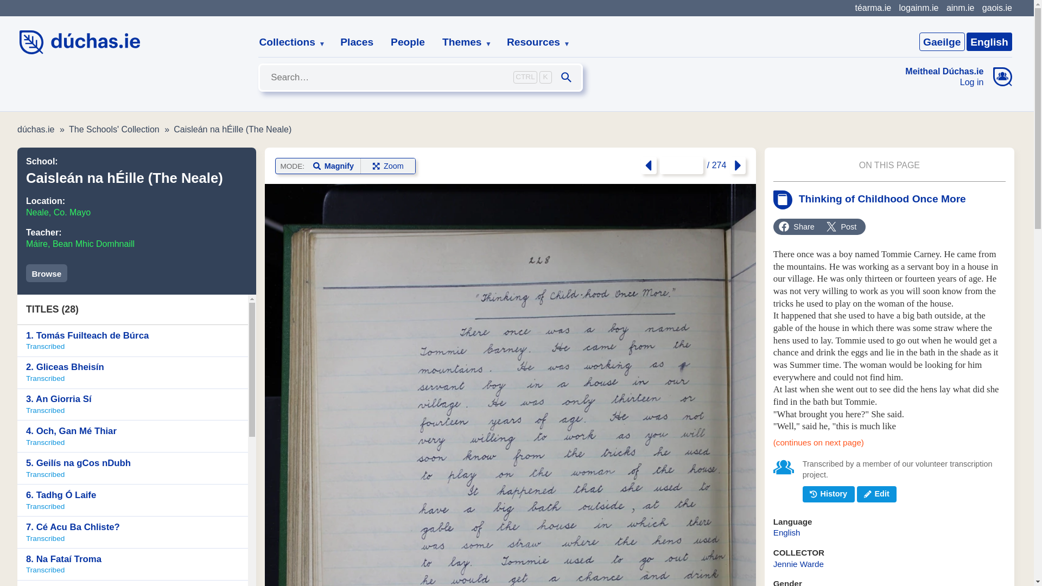 This screenshot has height=586, width=1042. Describe the element at coordinates (989, 41) in the screenshot. I see `English` at that location.